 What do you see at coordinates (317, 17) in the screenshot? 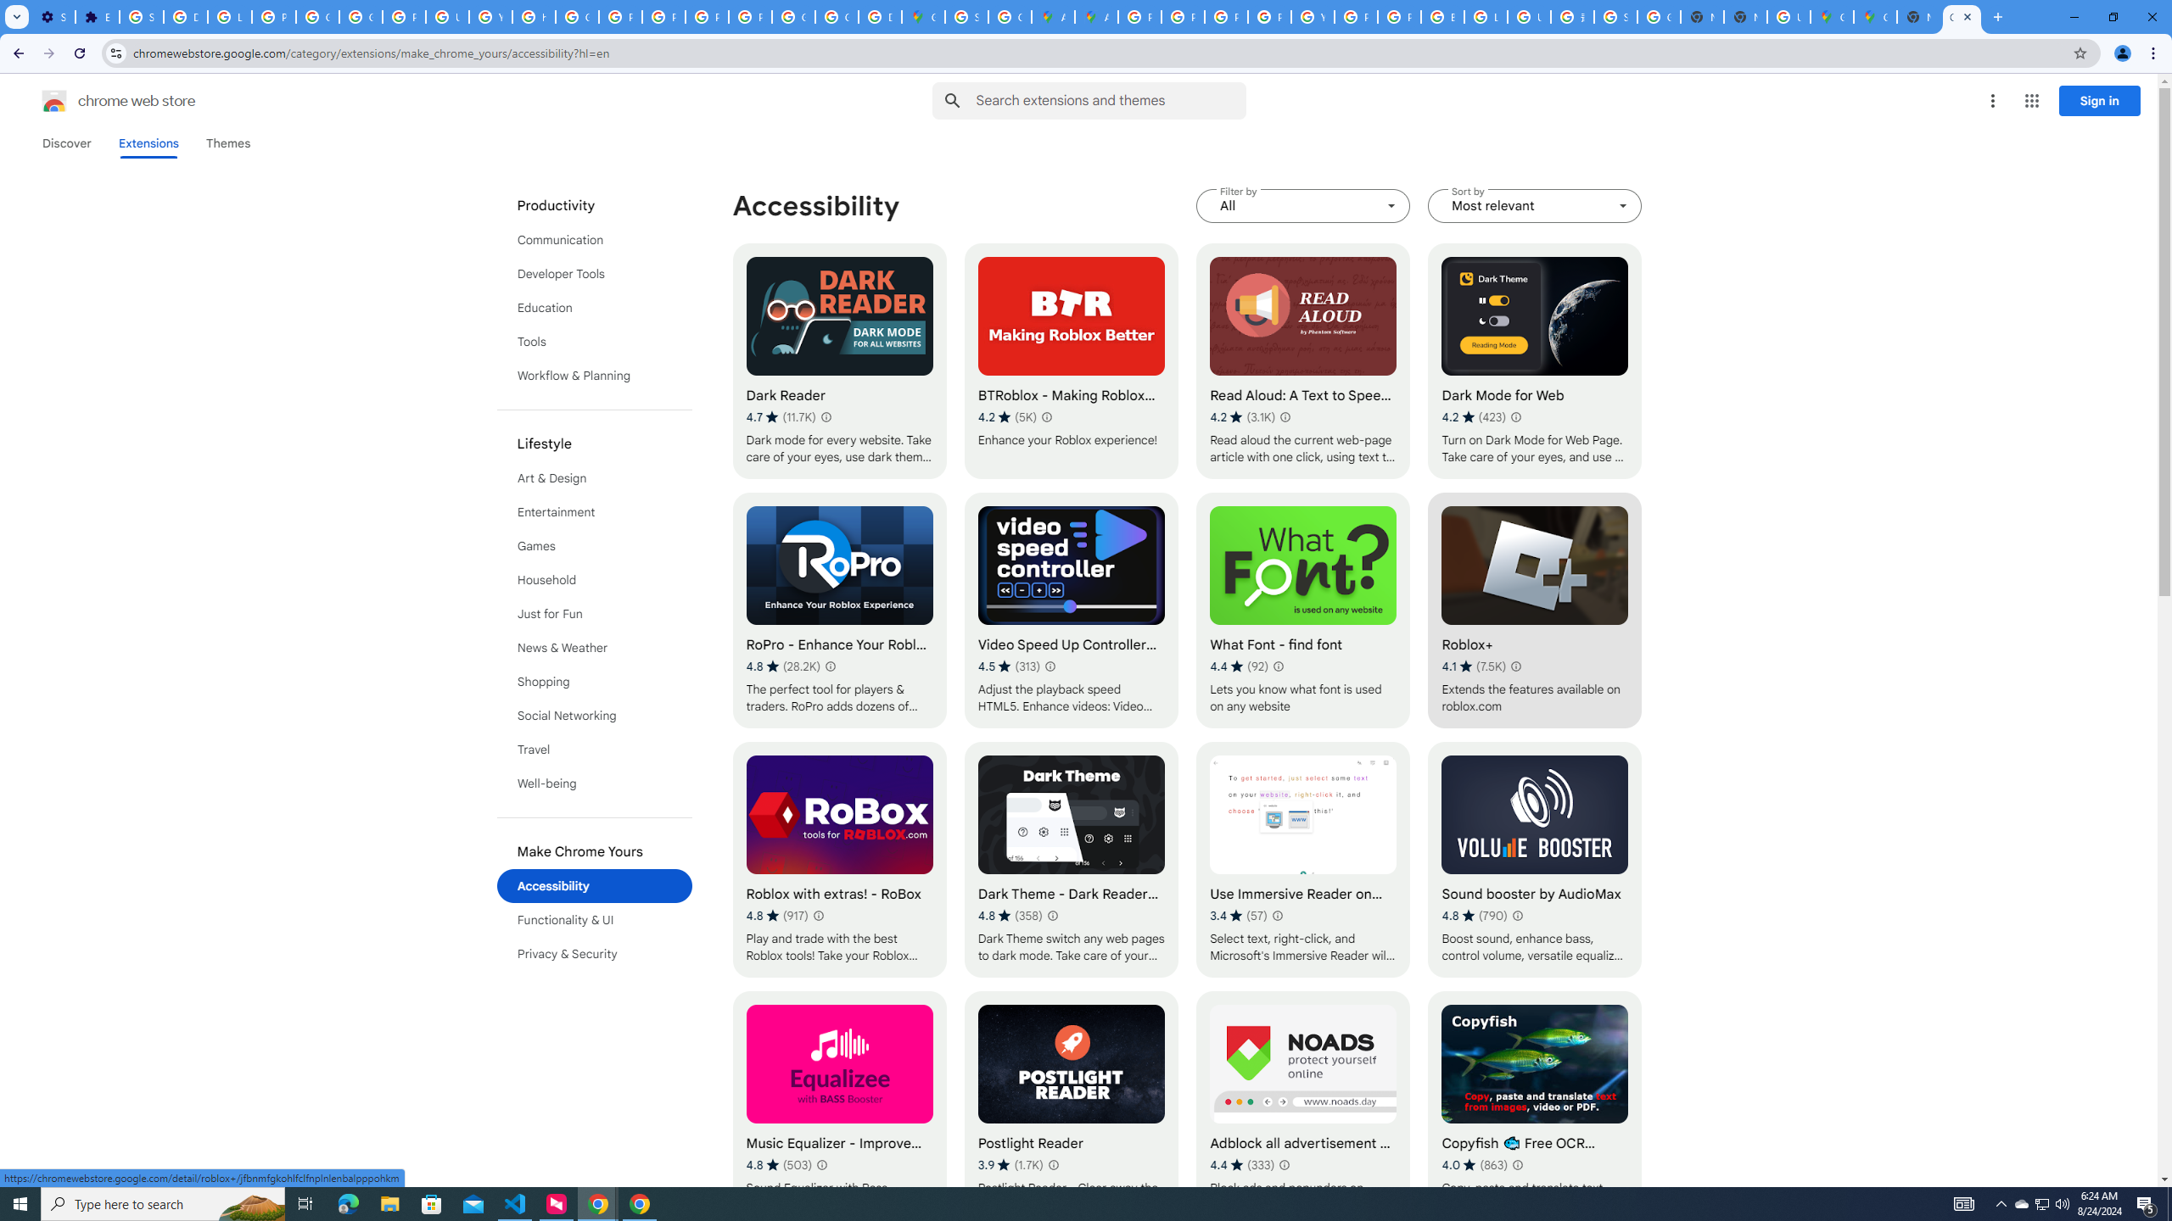
I see `Google Account Help` at bounding box center [317, 17].